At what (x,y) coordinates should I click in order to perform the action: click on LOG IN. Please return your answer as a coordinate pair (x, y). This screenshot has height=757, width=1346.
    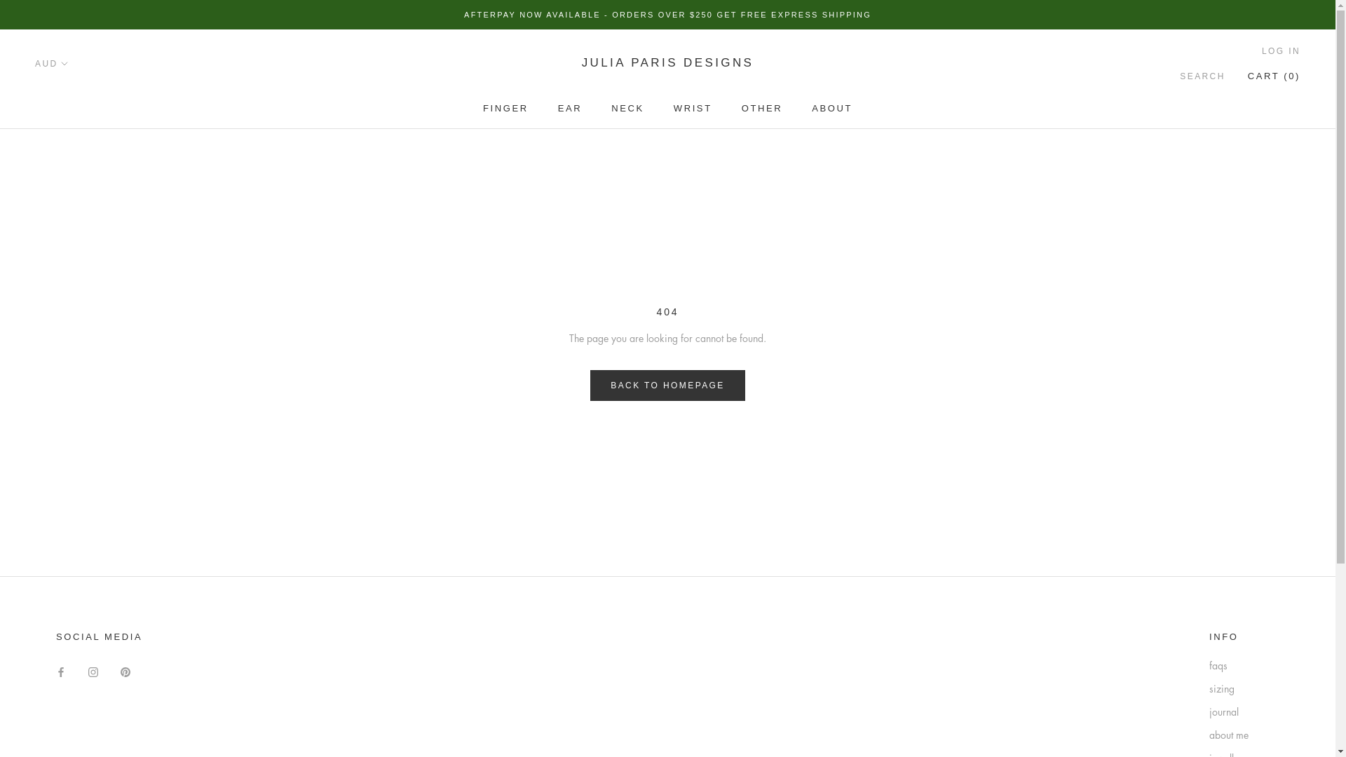
    Looking at the image, I should click on (1282, 52).